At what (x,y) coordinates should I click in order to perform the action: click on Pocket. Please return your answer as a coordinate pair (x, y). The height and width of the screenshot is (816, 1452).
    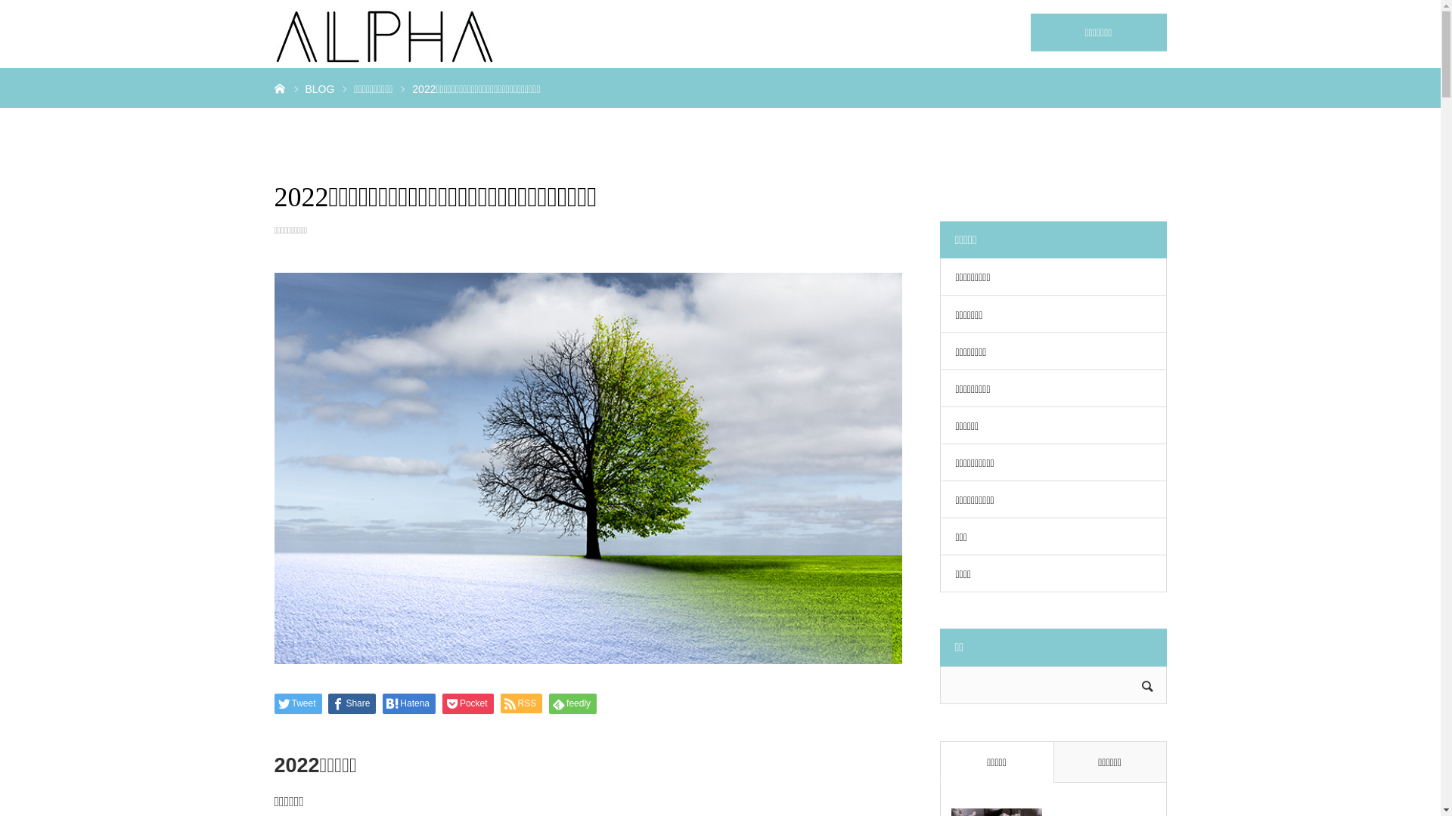
    Looking at the image, I should click on (468, 704).